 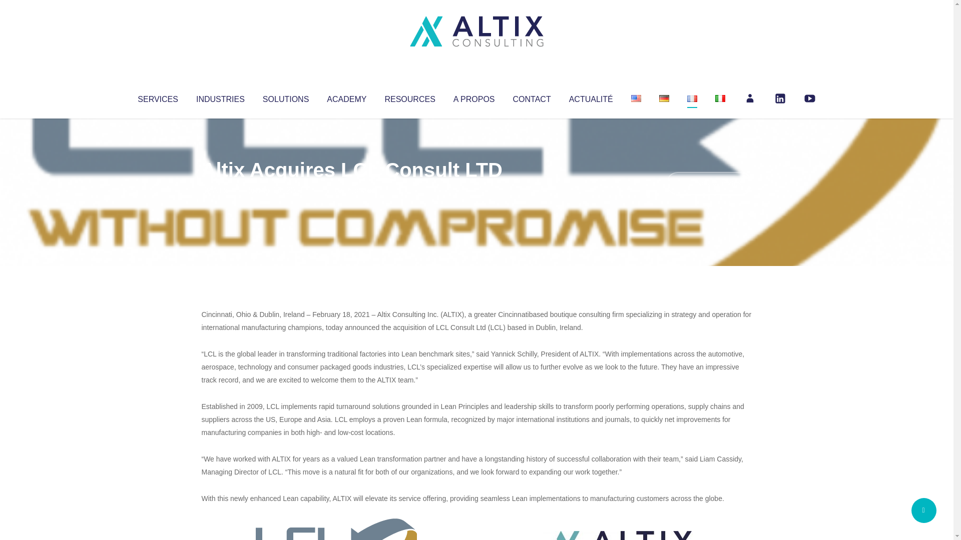 I want to click on INDUSTRIES, so click(x=220, y=97).